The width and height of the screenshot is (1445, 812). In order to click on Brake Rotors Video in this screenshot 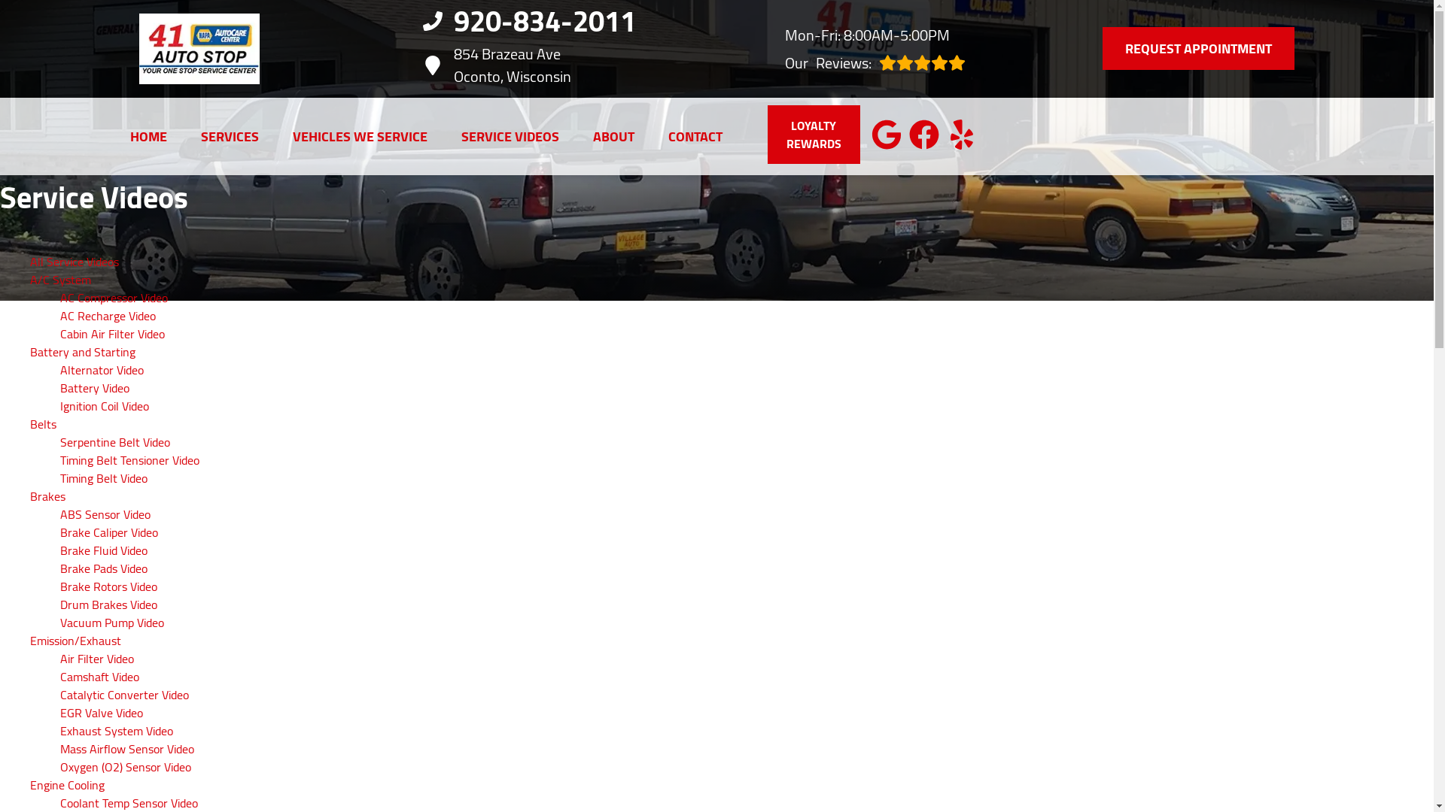, I will do `click(108, 586)`.